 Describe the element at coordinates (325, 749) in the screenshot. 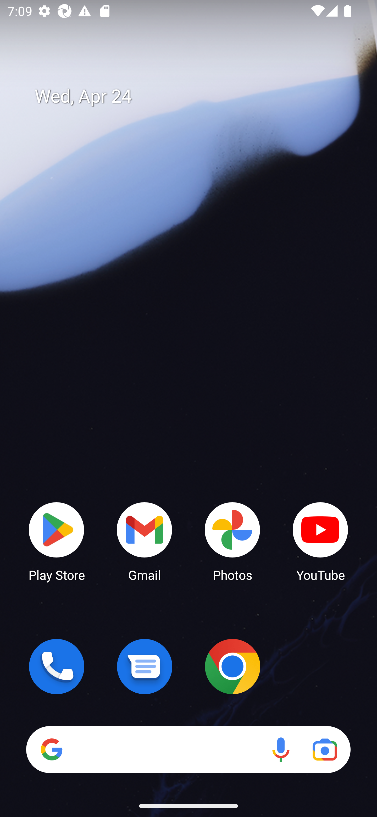

I see `Google Lens` at that location.